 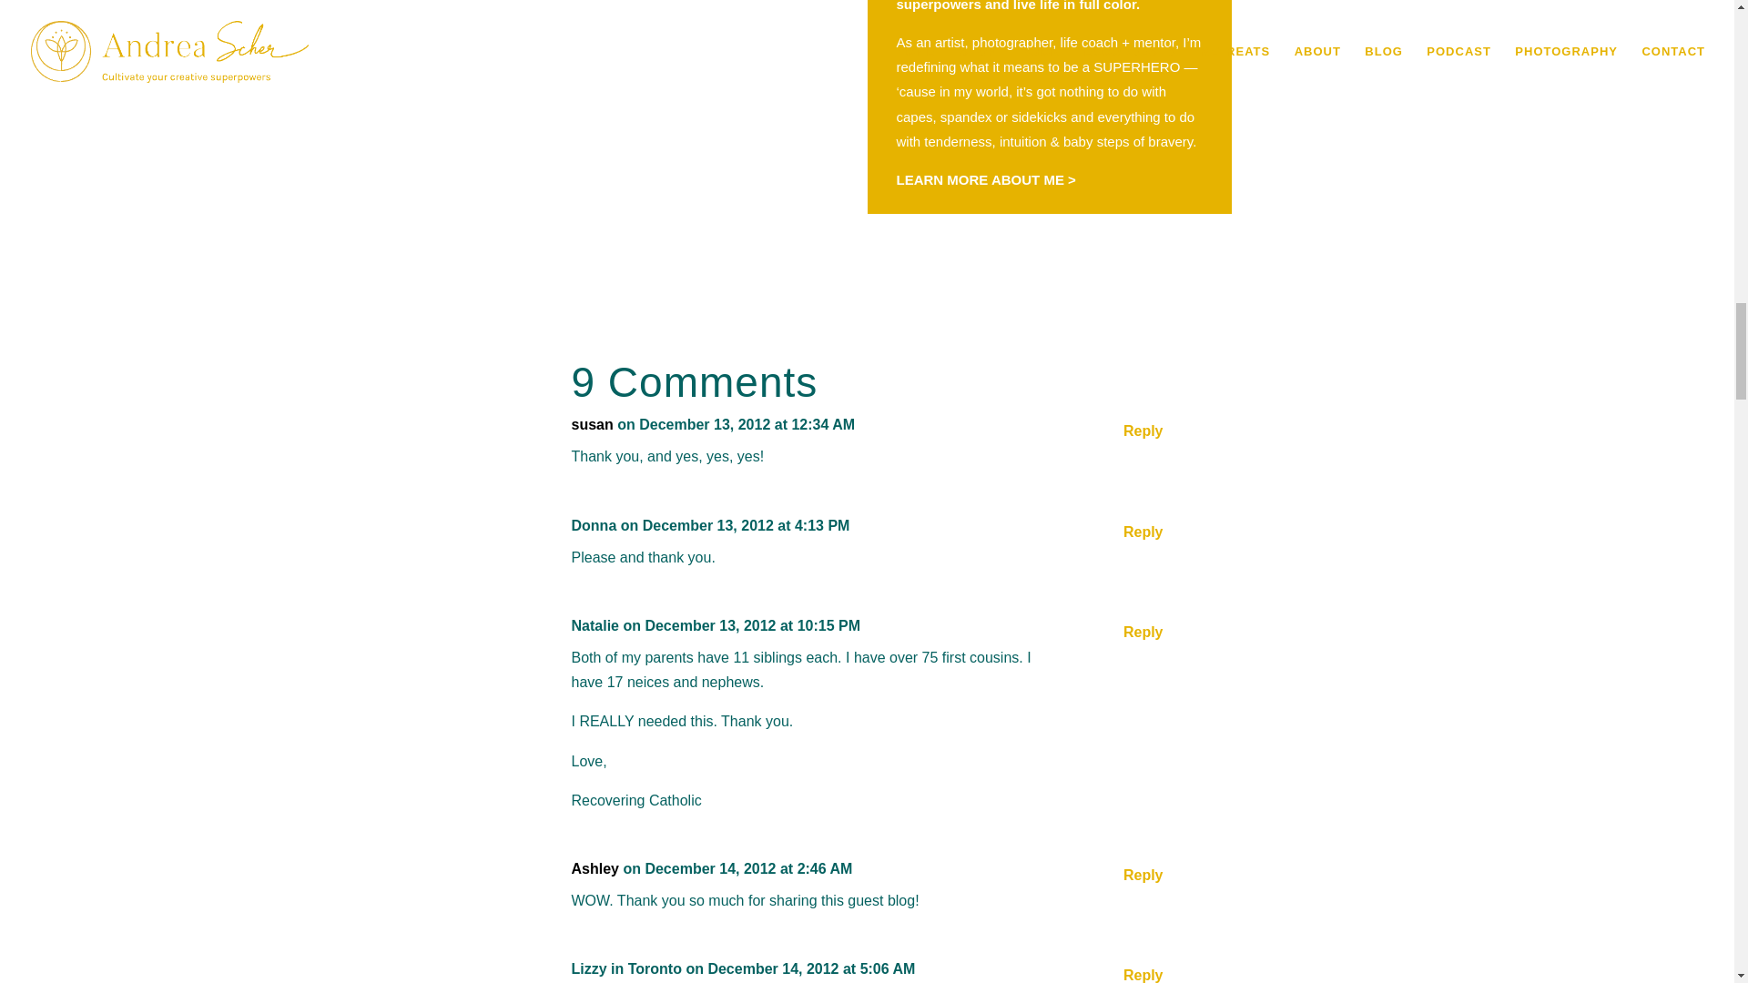 I want to click on Reply, so click(x=1143, y=632).